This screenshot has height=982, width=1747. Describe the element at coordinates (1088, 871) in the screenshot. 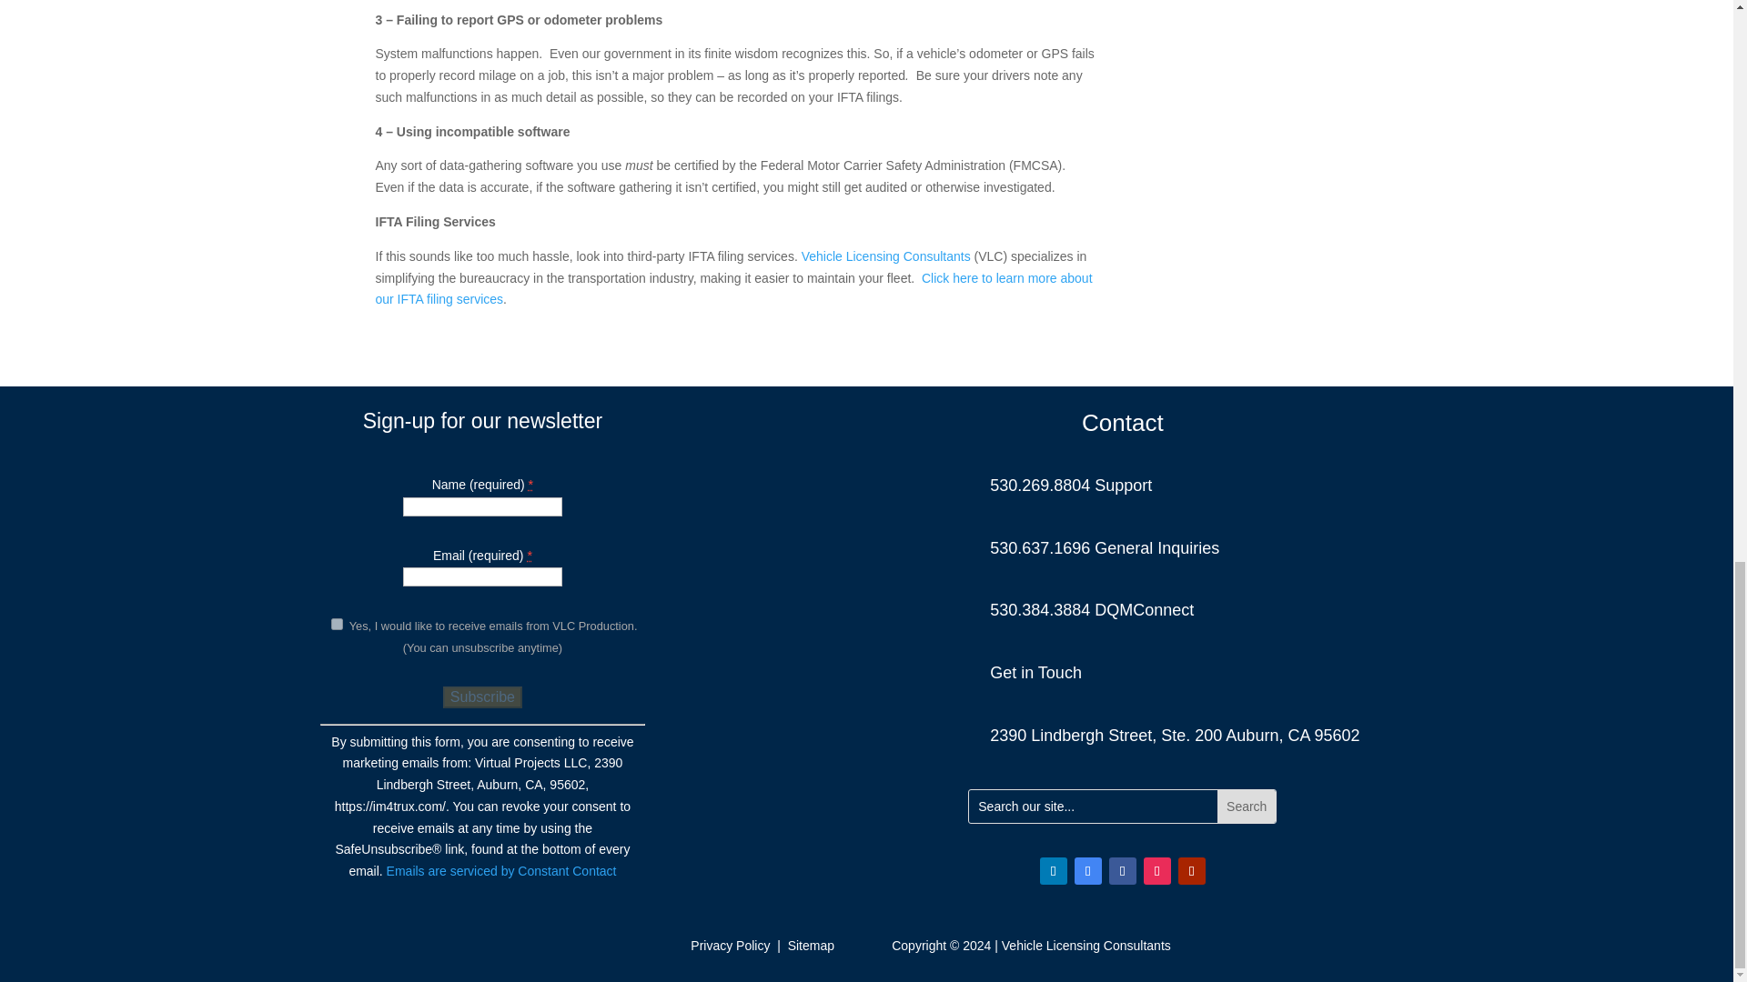

I see `Follow on Google` at that location.